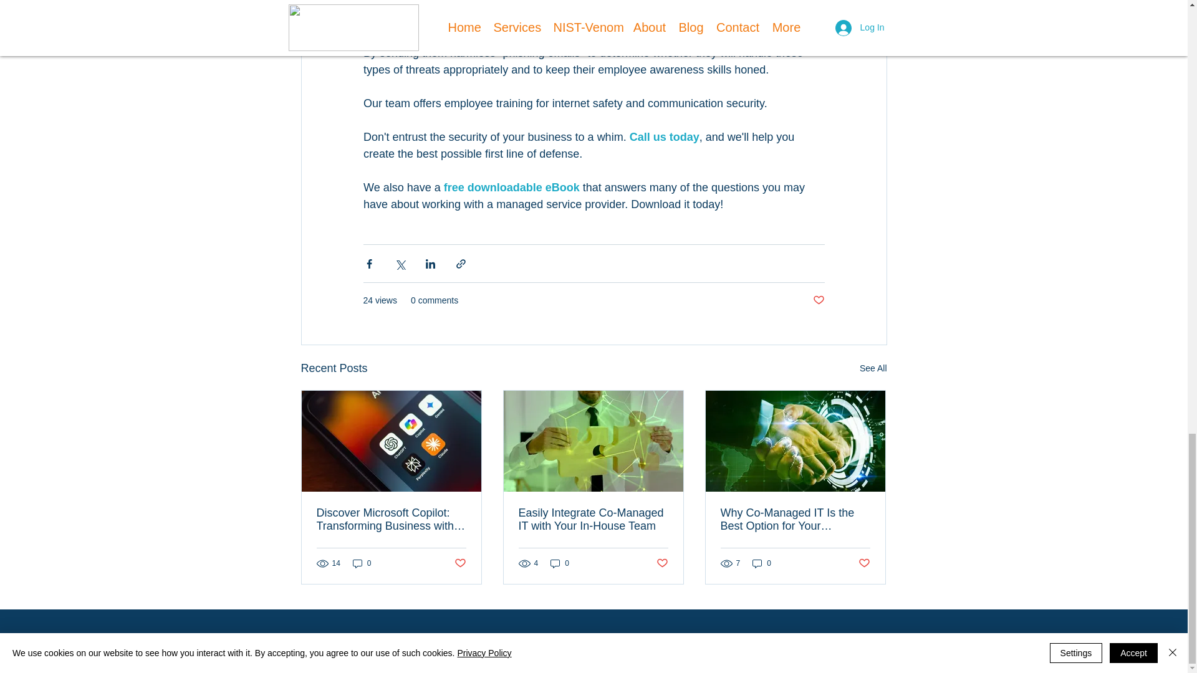  What do you see at coordinates (459, 563) in the screenshot?
I see `Post not marked as liked` at bounding box center [459, 563].